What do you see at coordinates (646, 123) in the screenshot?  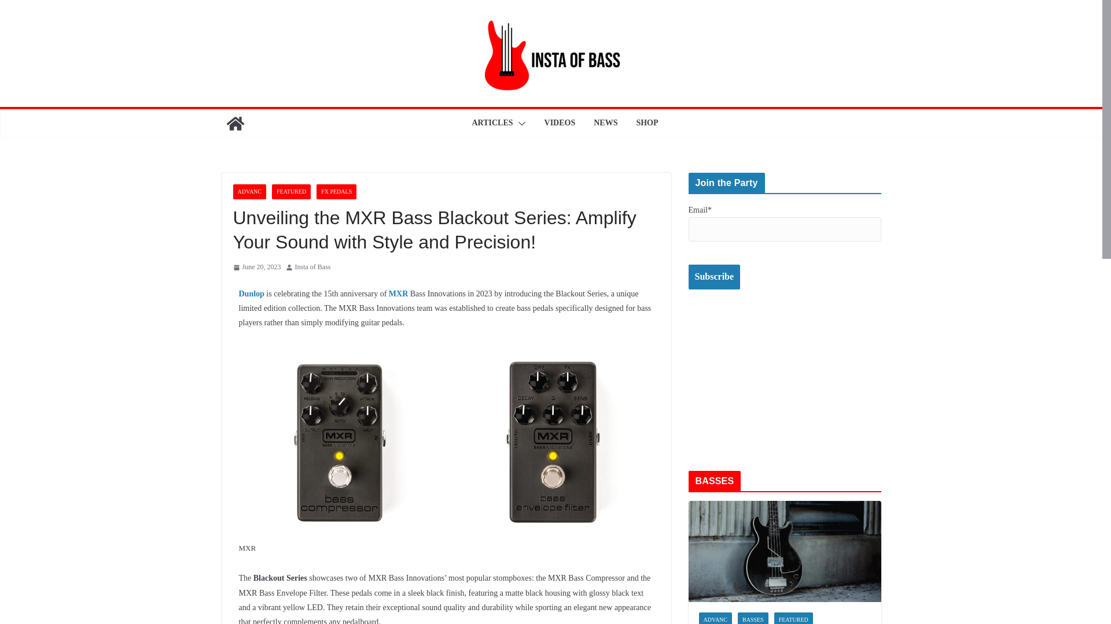 I see `SHOP` at bounding box center [646, 123].